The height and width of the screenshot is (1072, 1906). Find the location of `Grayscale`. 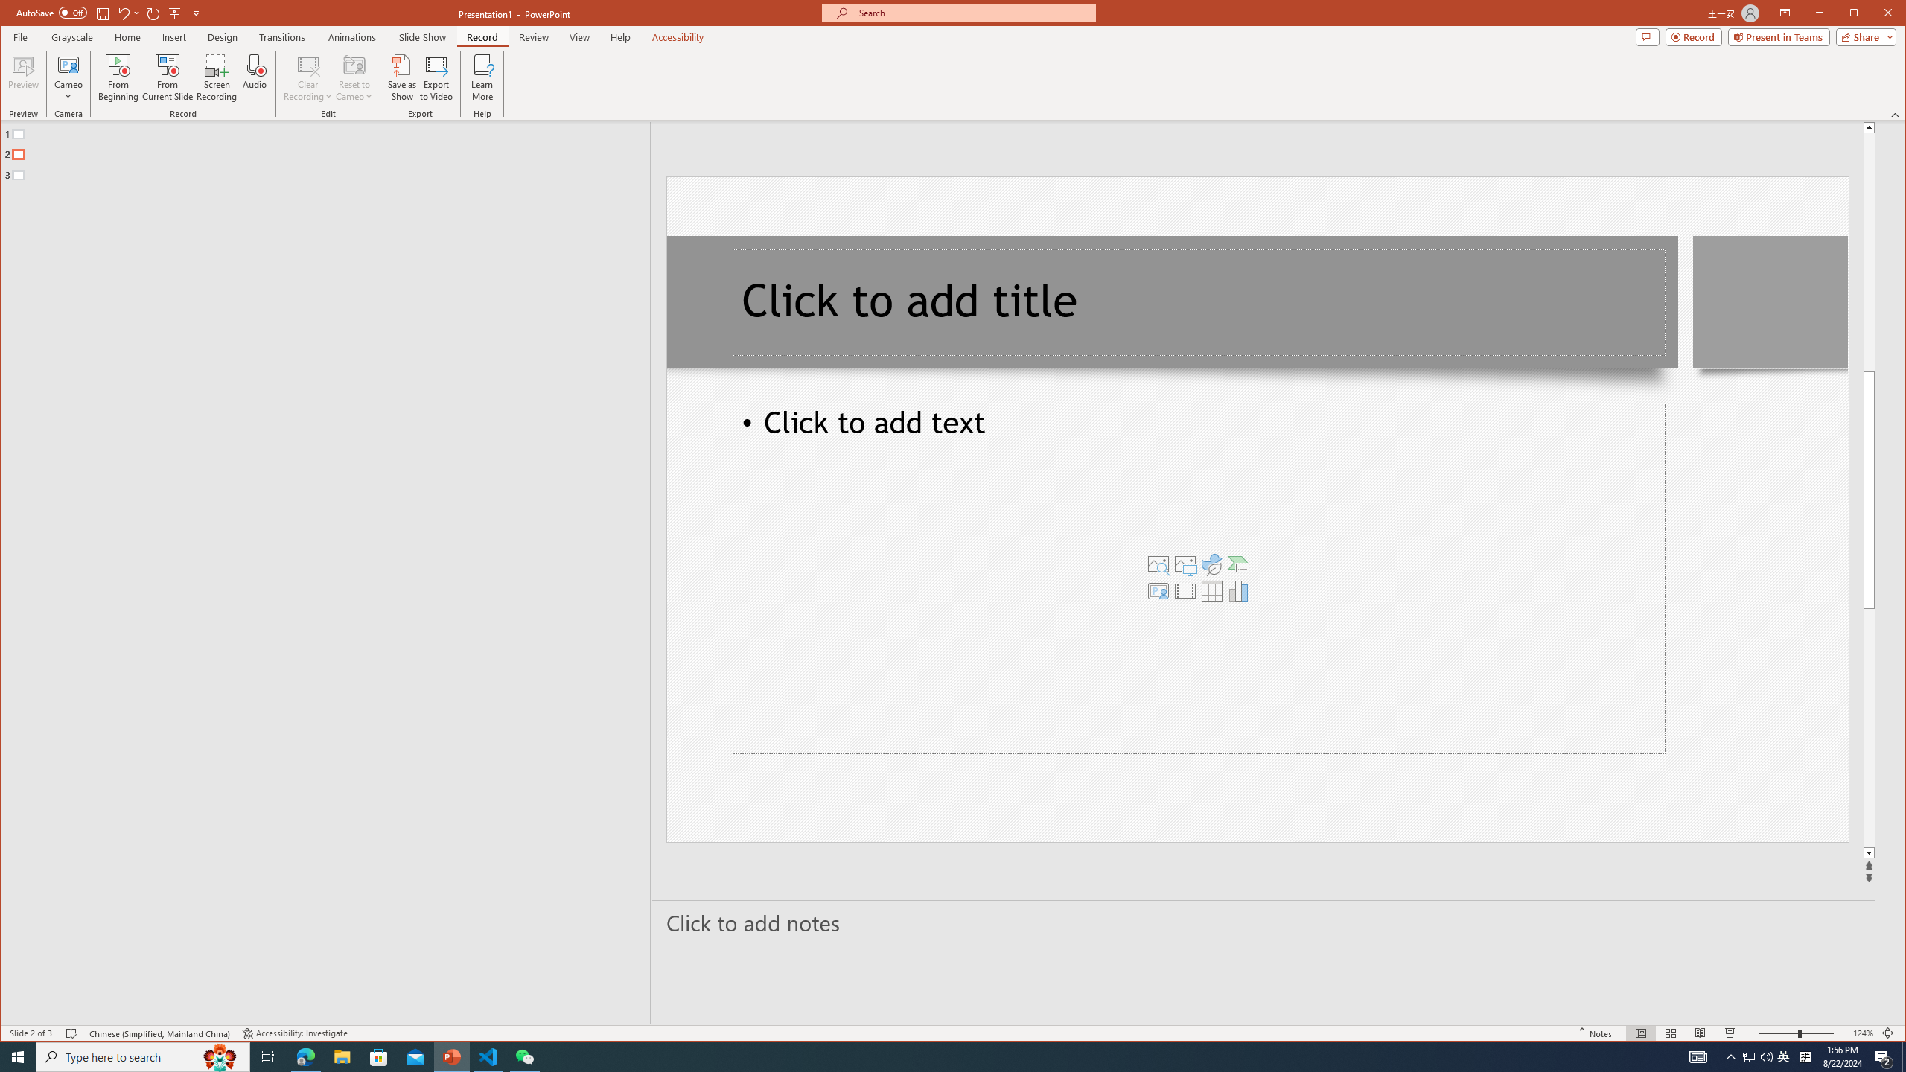

Grayscale is located at coordinates (72, 37).